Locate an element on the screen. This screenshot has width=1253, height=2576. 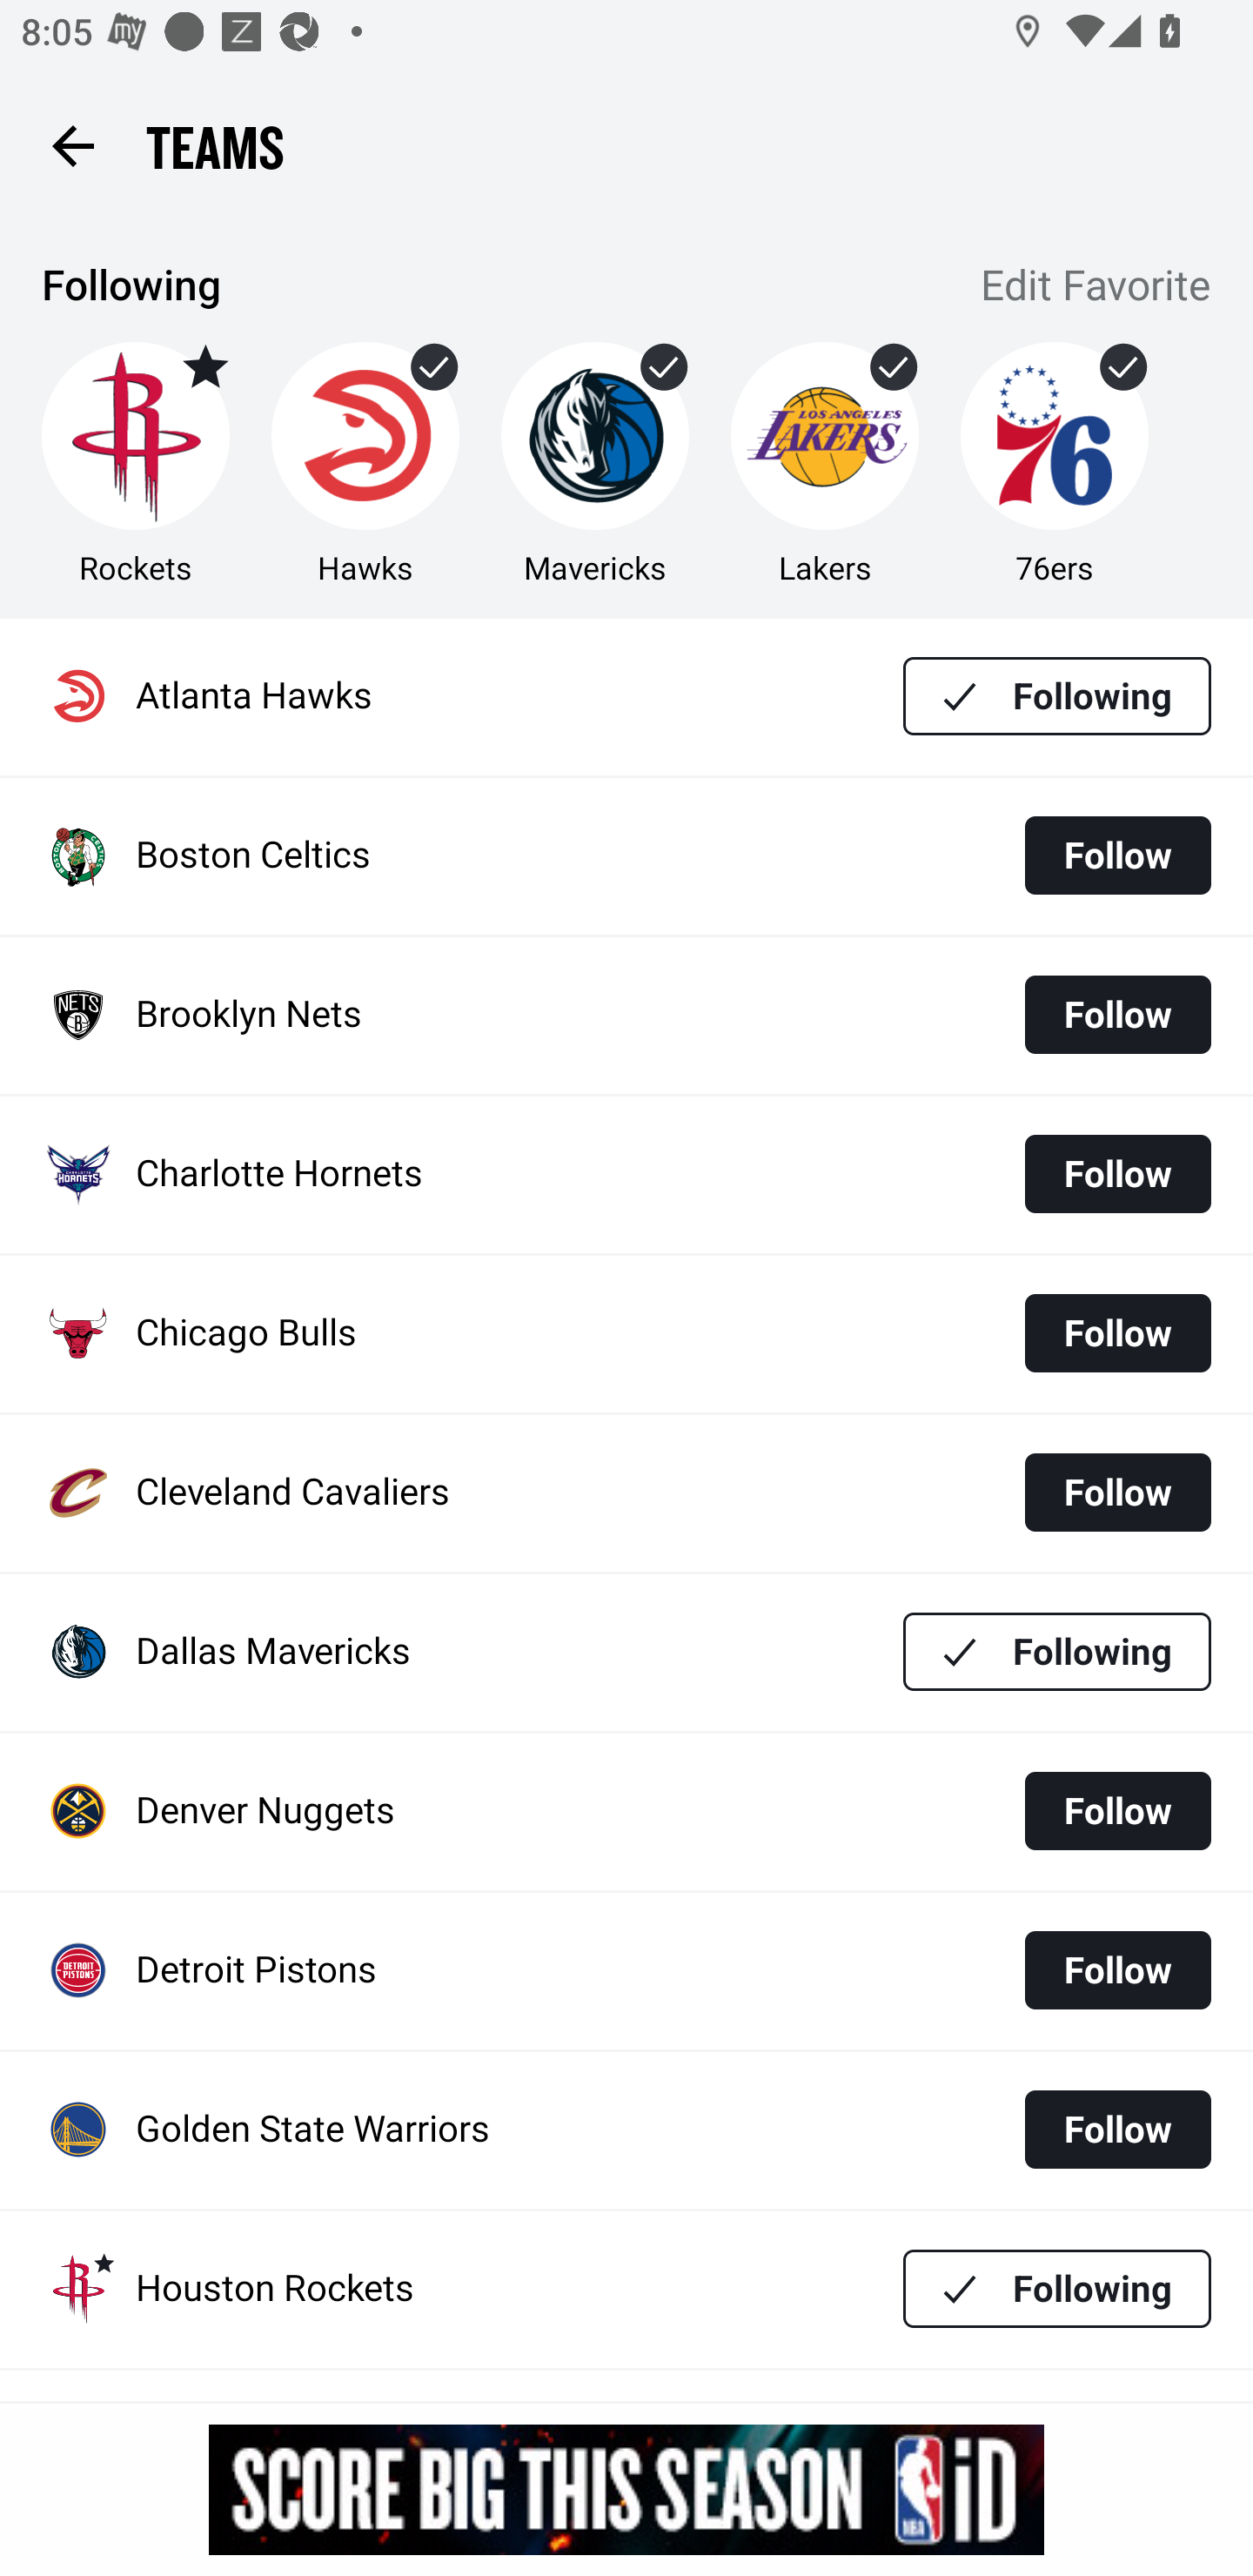
Follow is located at coordinates (1117, 1810).